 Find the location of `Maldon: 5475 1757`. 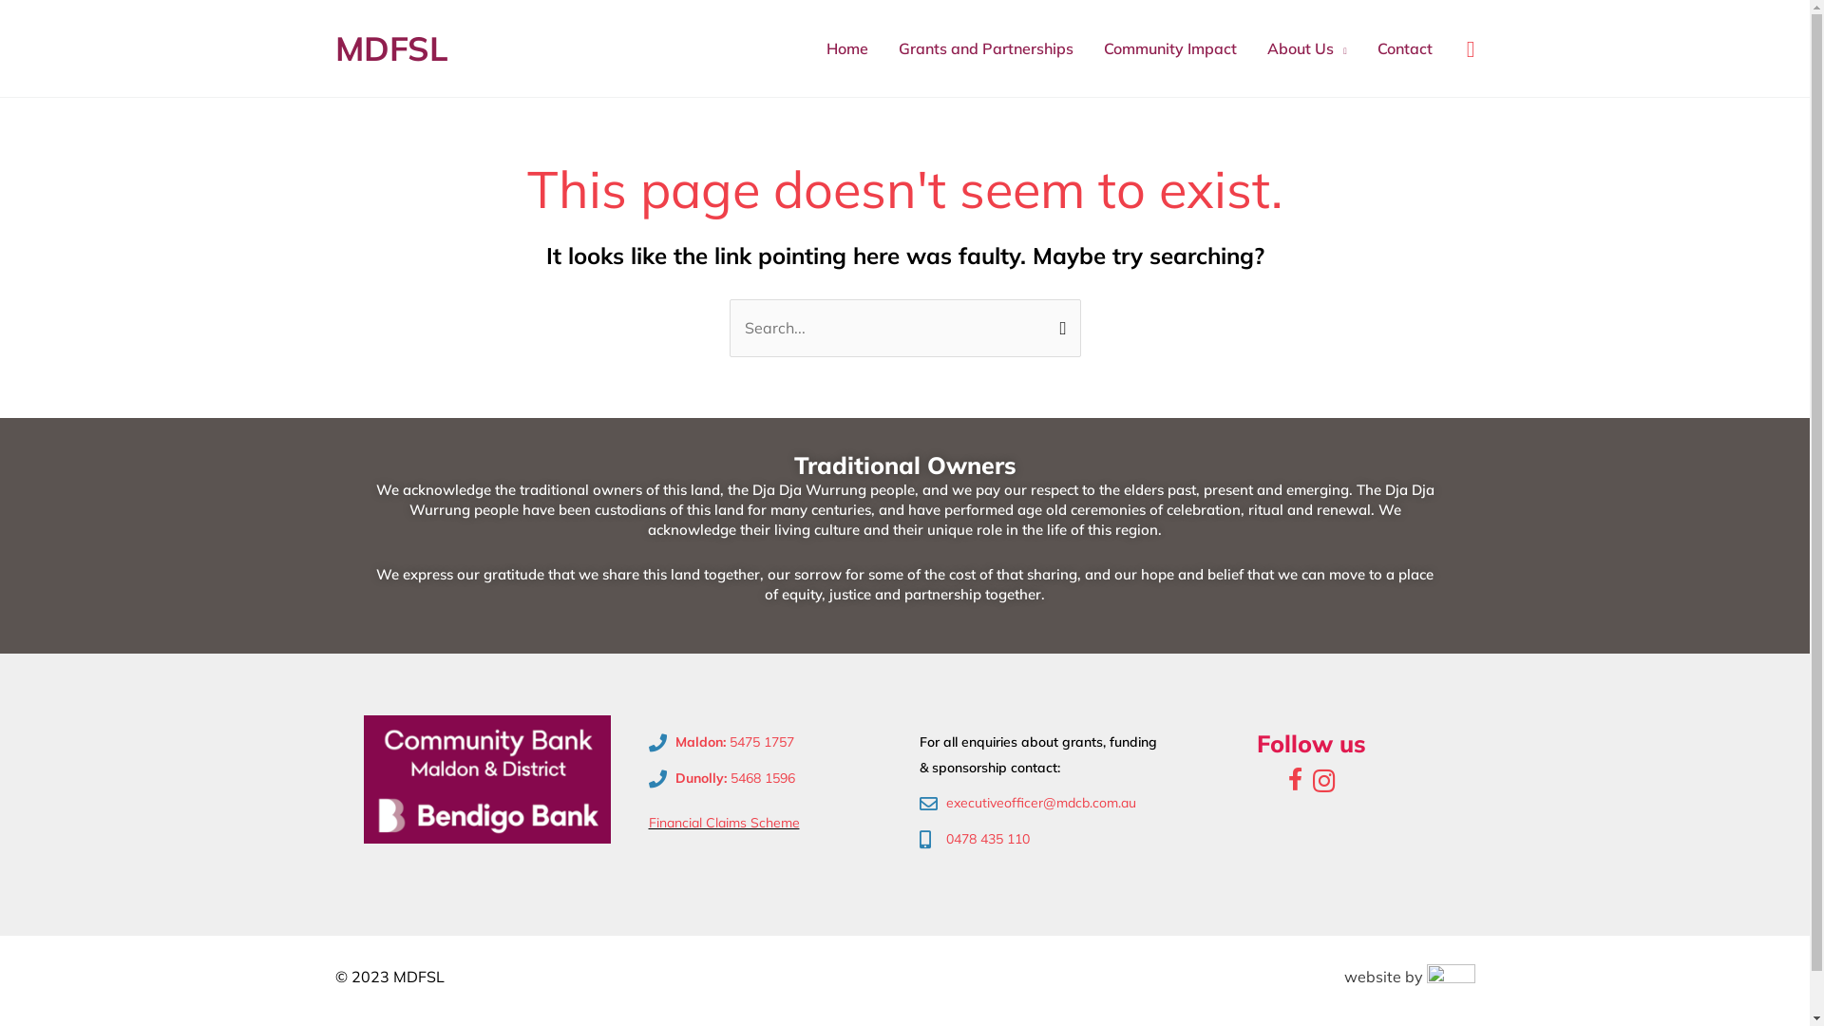

Maldon: 5475 1757 is located at coordinates (769, 743).